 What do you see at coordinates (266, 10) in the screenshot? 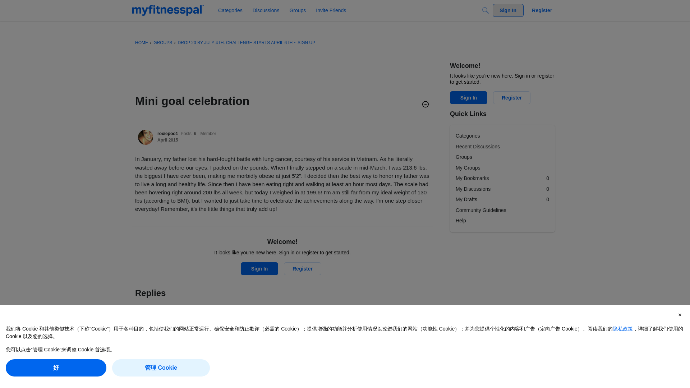
I see `Discussions` at bounding box center [266, 10].